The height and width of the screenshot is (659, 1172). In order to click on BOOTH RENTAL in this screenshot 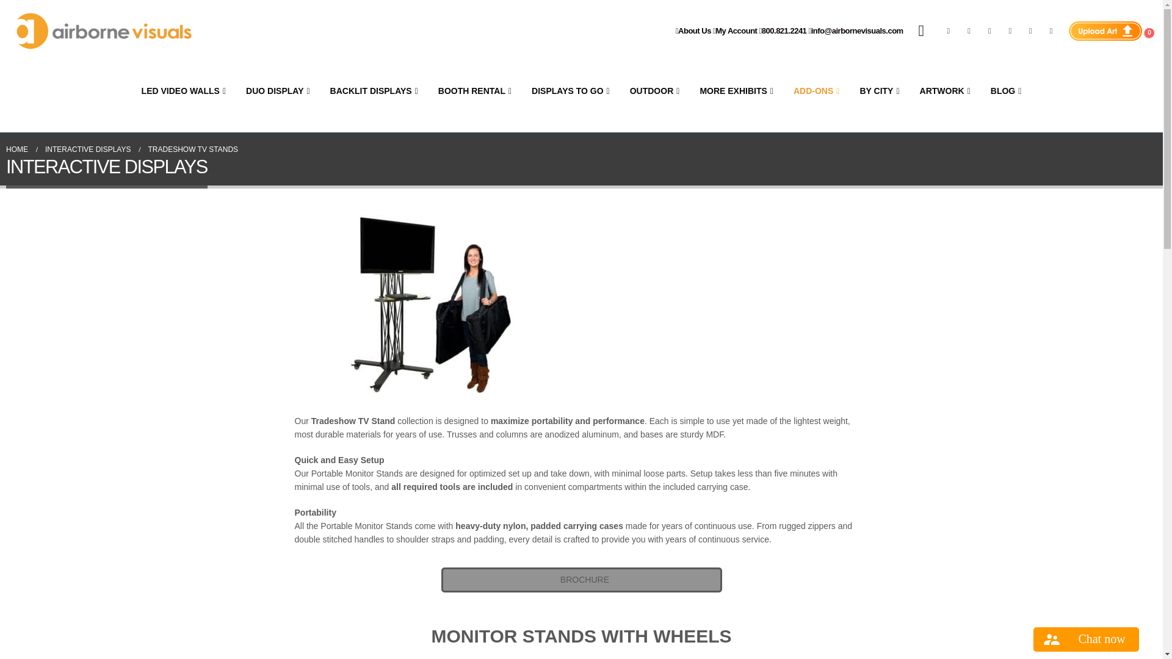, I will do `click(475, 90)`.